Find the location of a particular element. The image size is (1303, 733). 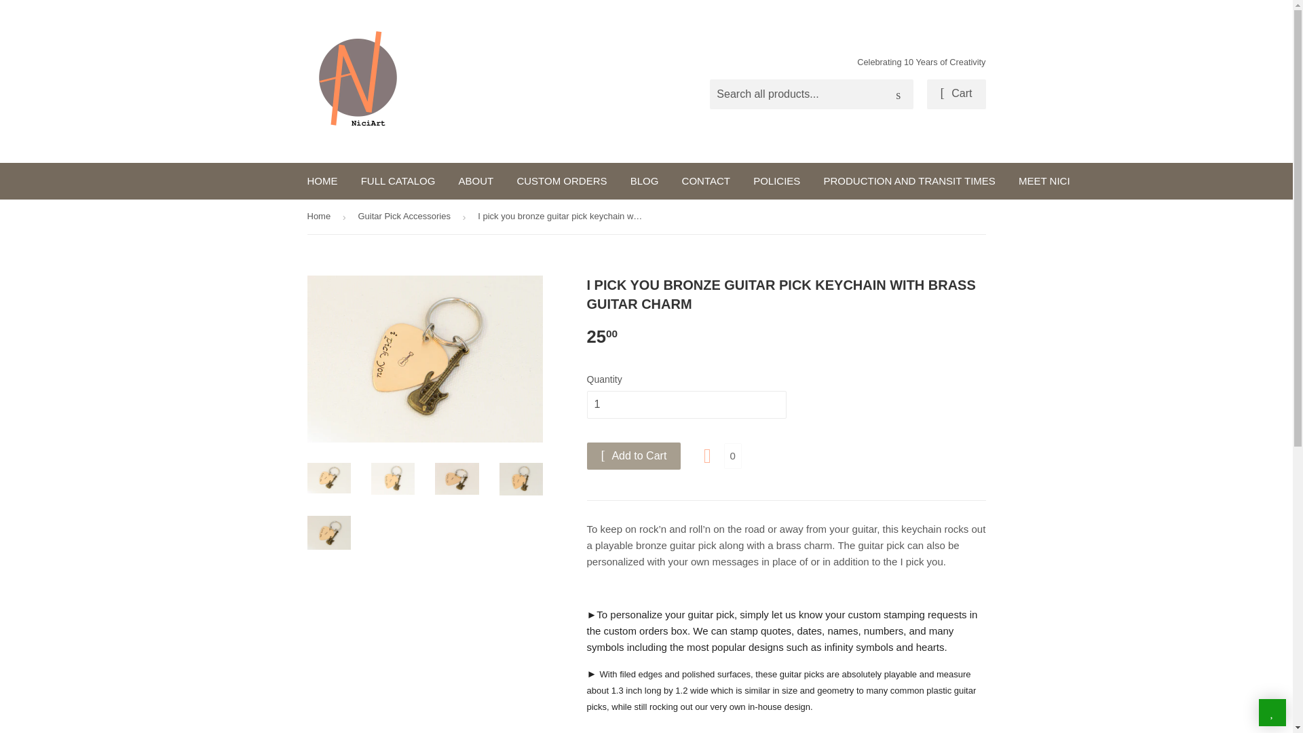

MEET NICI is located at coordinates (1044, 181).